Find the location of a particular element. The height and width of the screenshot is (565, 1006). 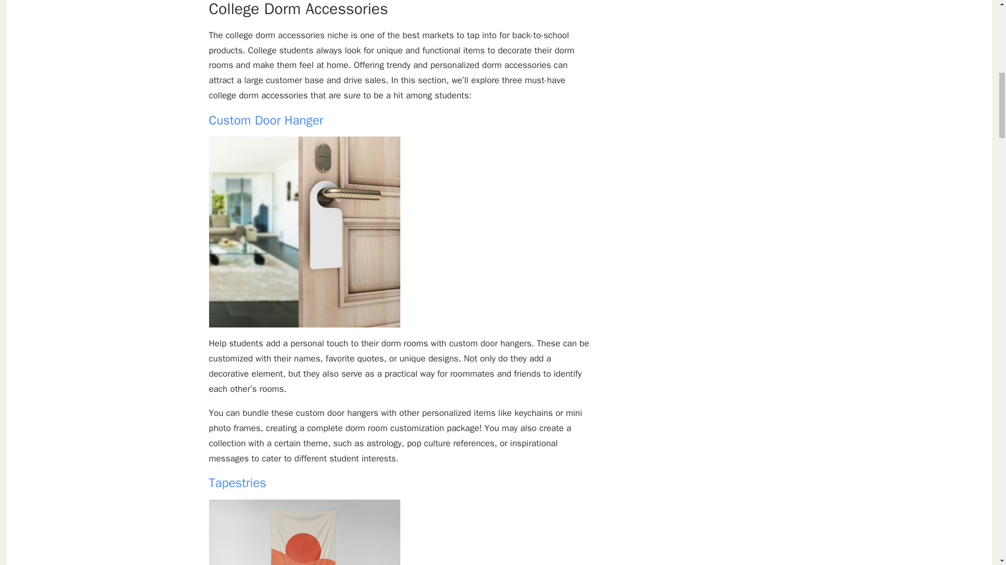

Tapestries is located at coordinates (237, 483).